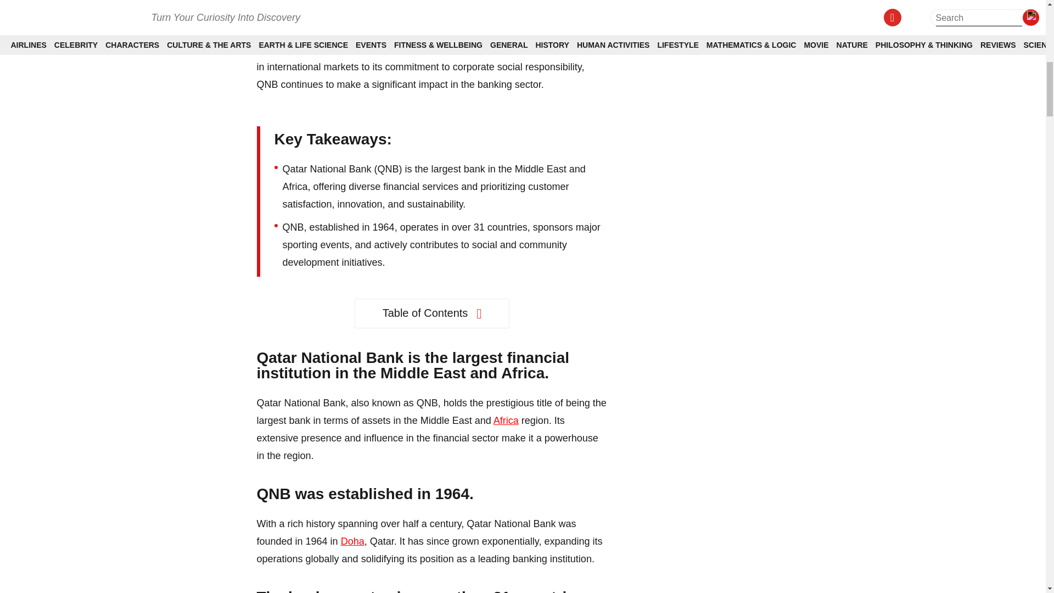 The image size is (1054, 593). I want to click on Doha, so click(352, 541).